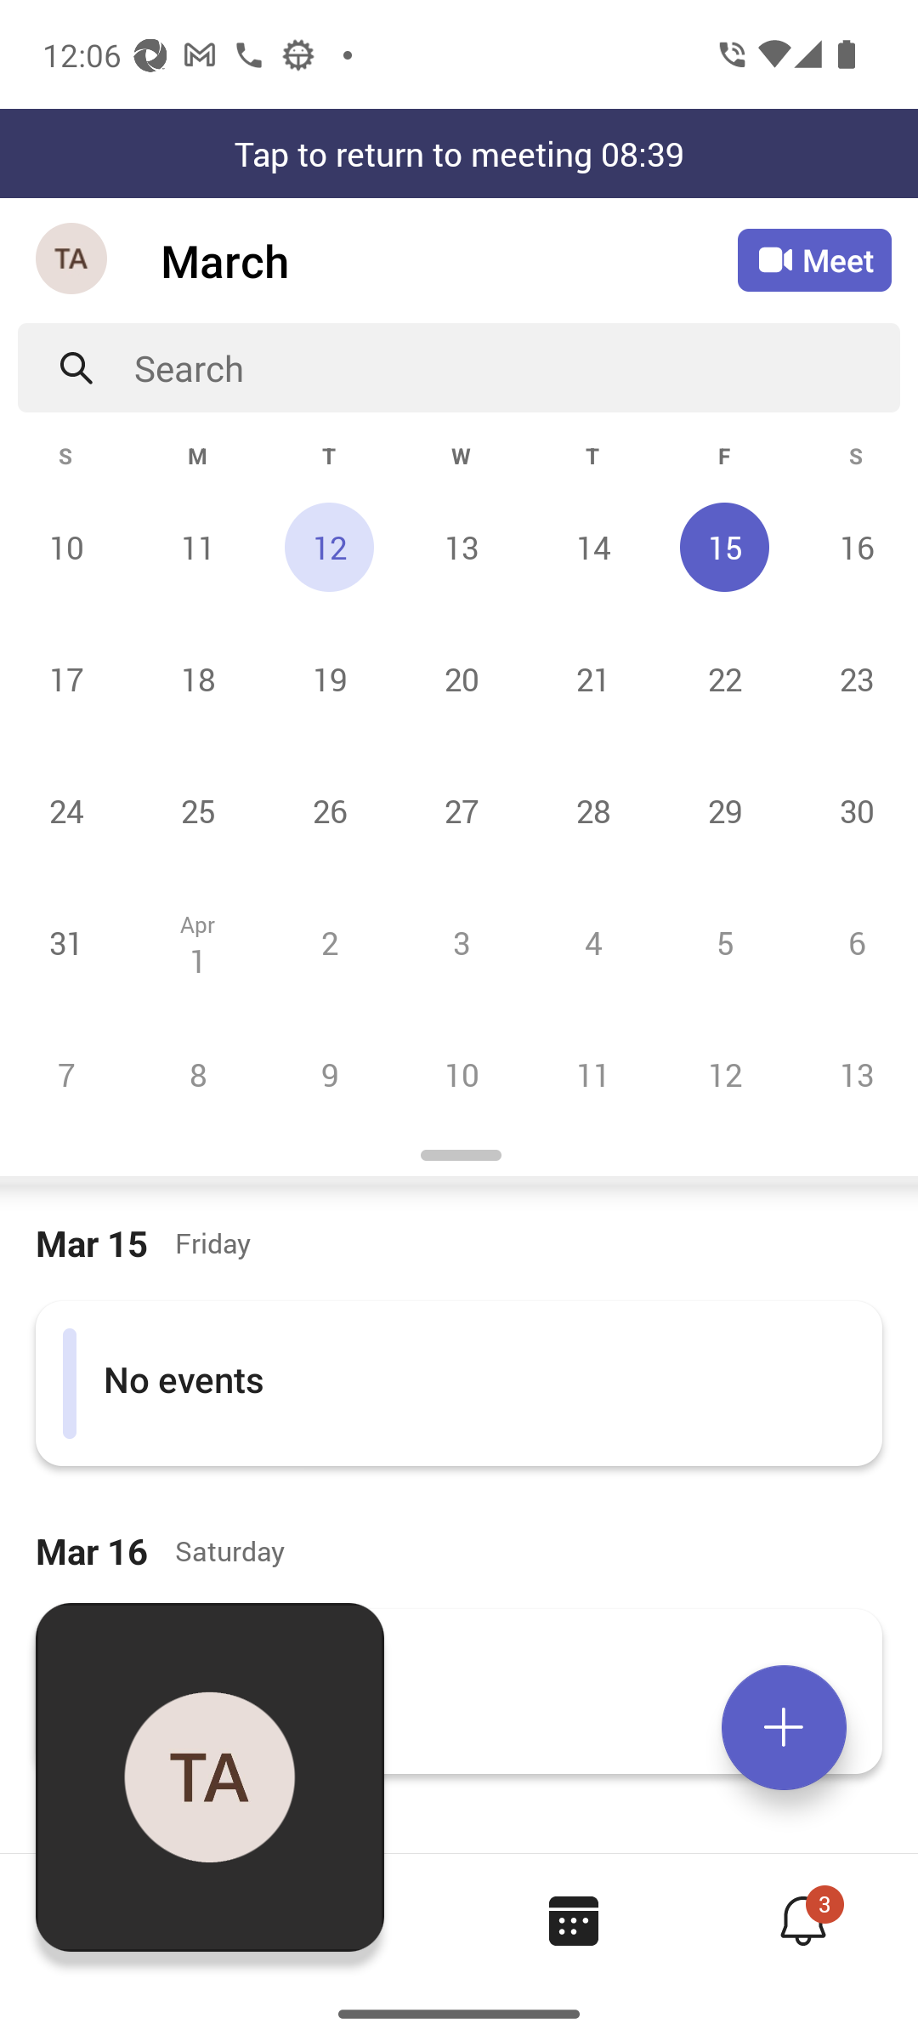 This screenshot has width=918, height=2041. I want to click on Sunday, March 17 17, so click(66, 679).